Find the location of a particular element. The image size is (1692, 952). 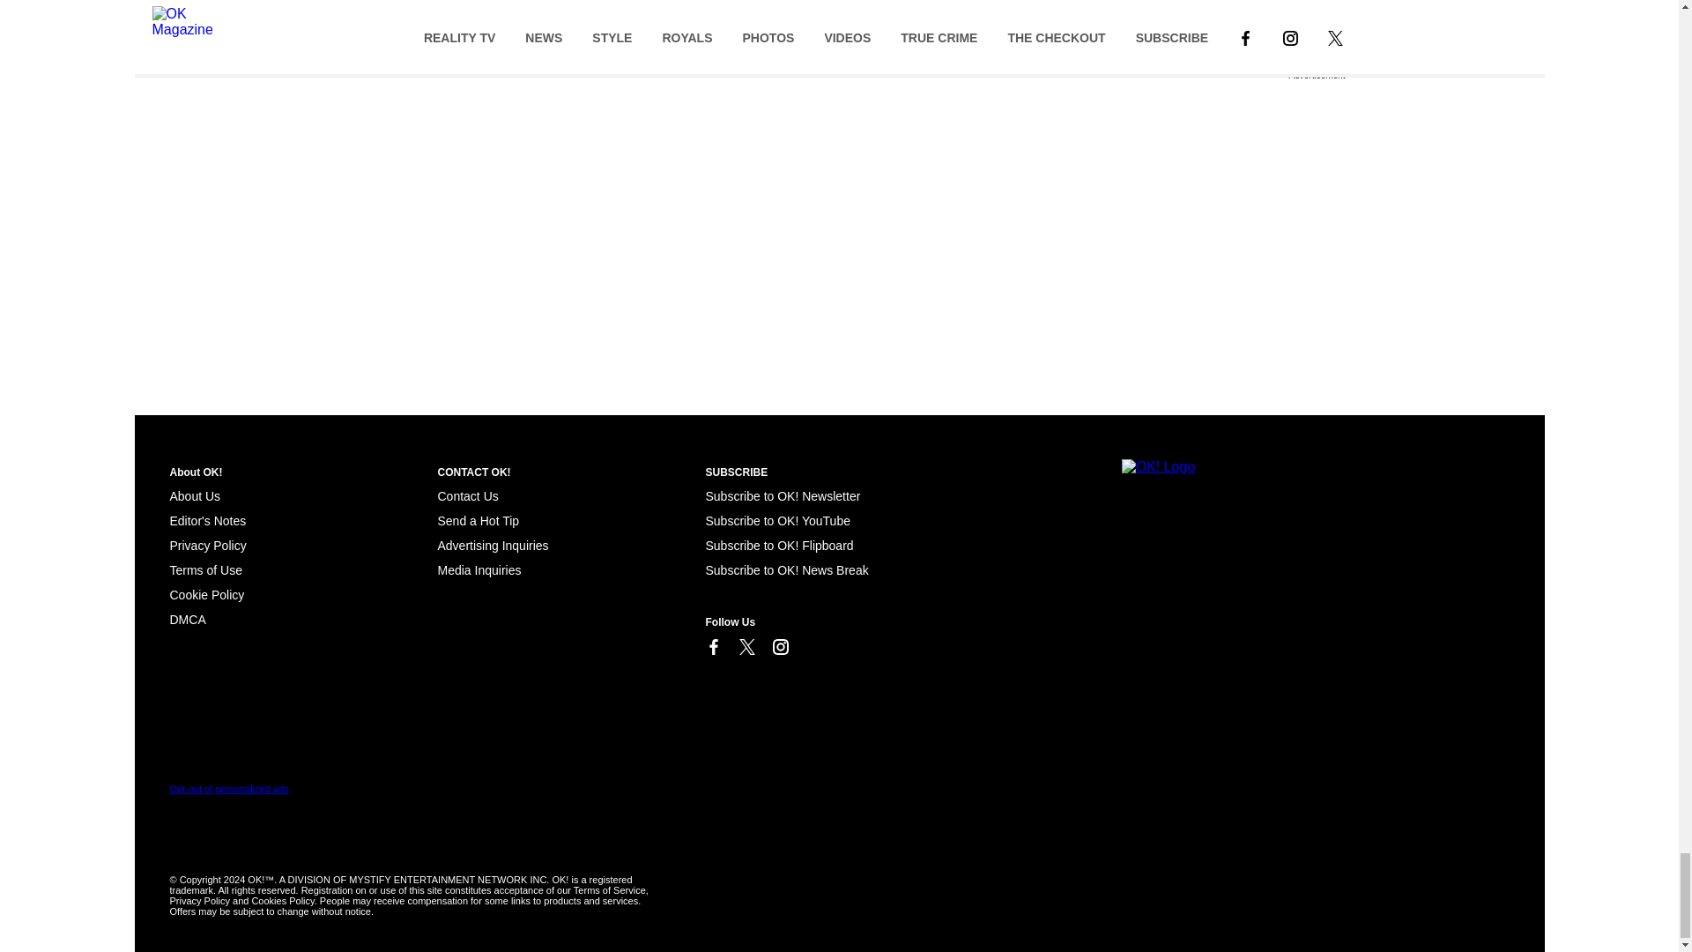

Link to X is located at coordinates (746, 647).